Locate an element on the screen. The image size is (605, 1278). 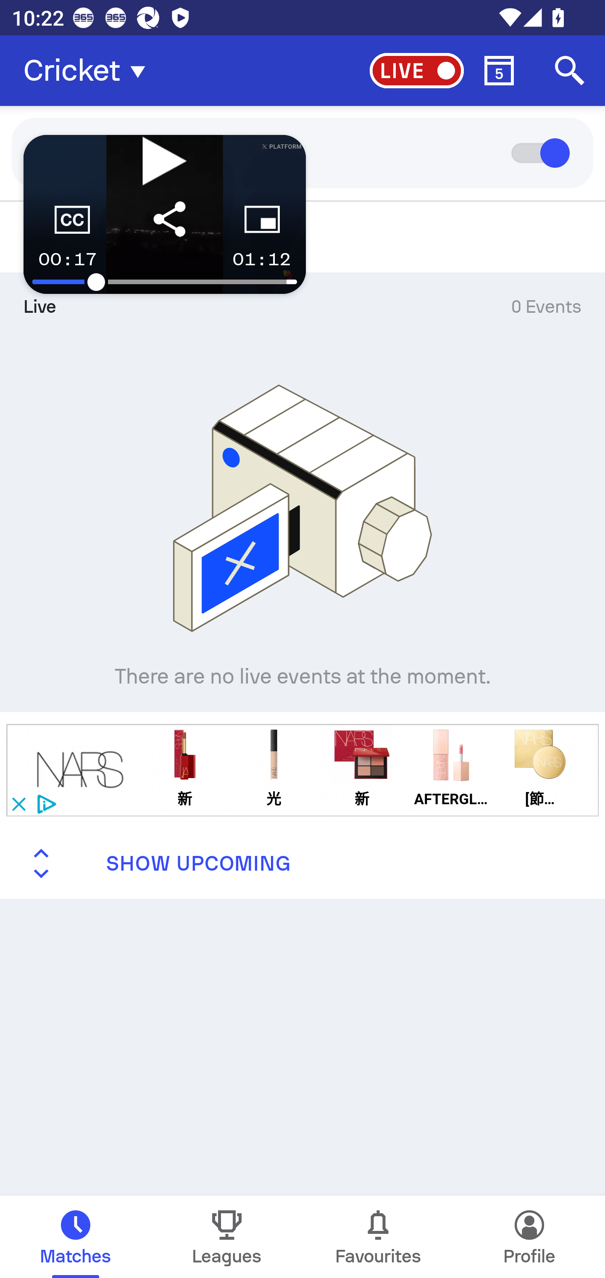
Favourites is located at coordinates (378, 1237).